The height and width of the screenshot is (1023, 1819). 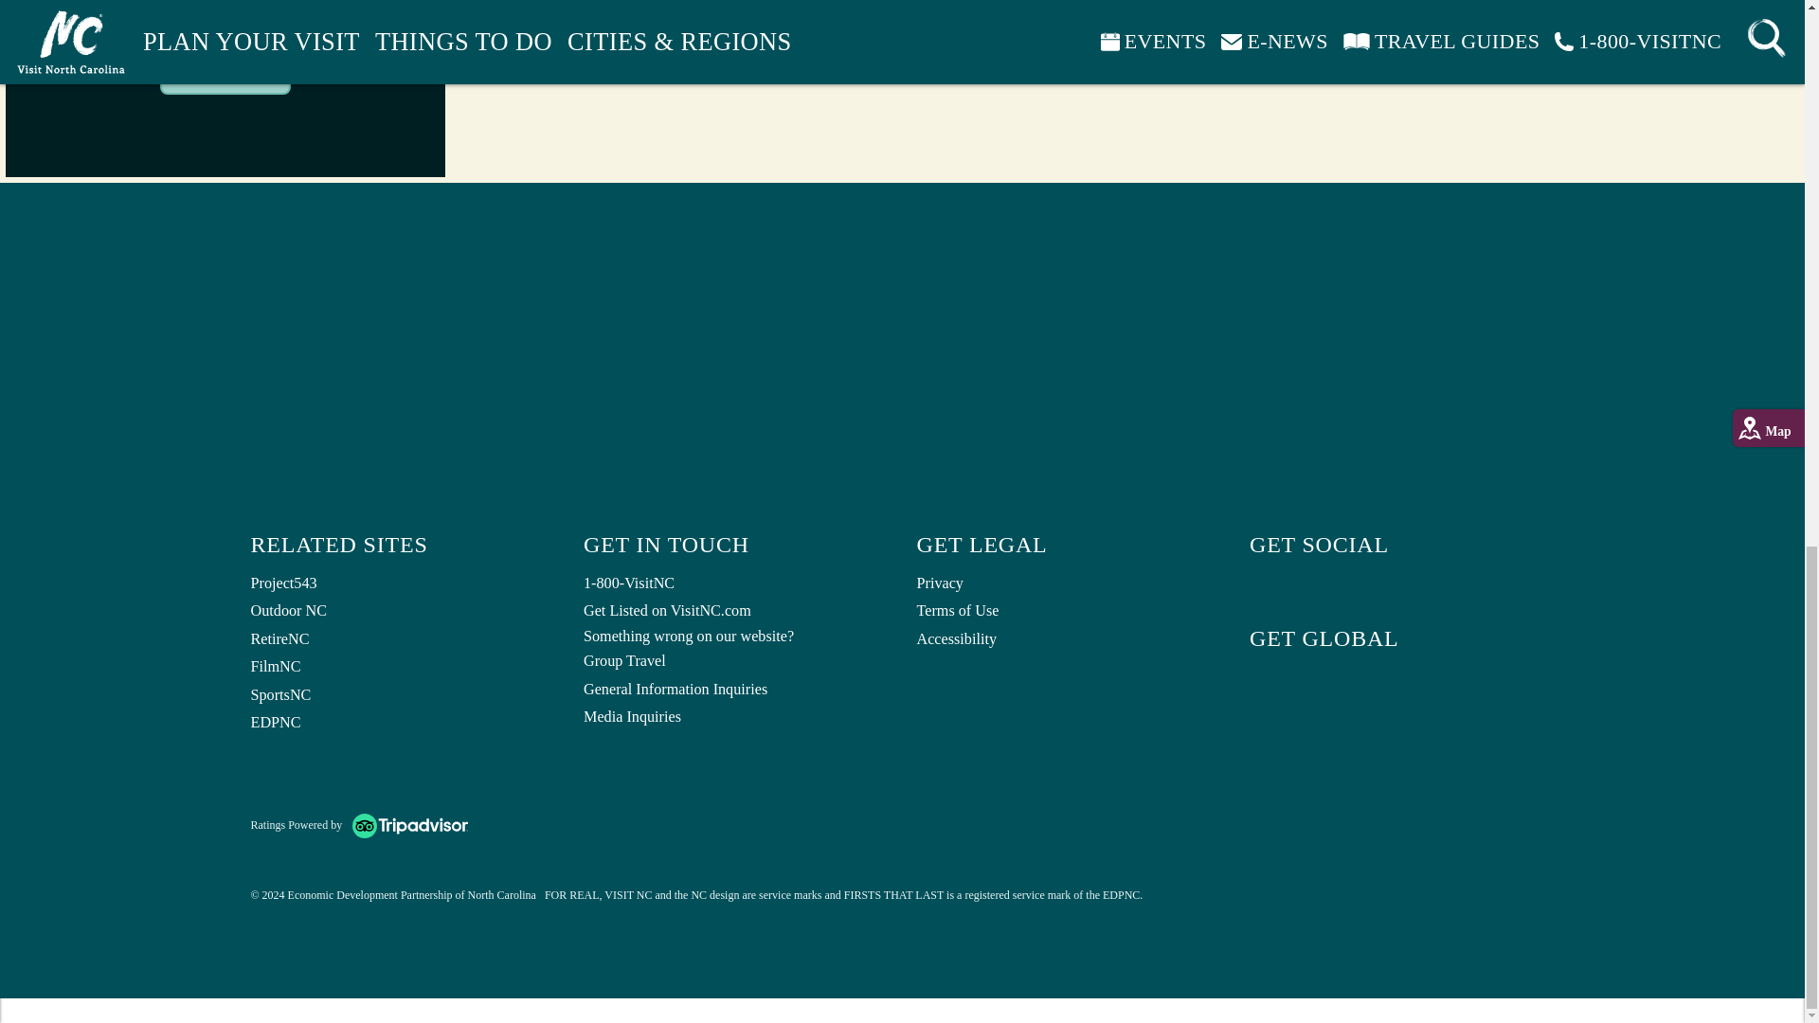 I want to click on Get Listed on VisitNC.com, so click(x=736, y=611).